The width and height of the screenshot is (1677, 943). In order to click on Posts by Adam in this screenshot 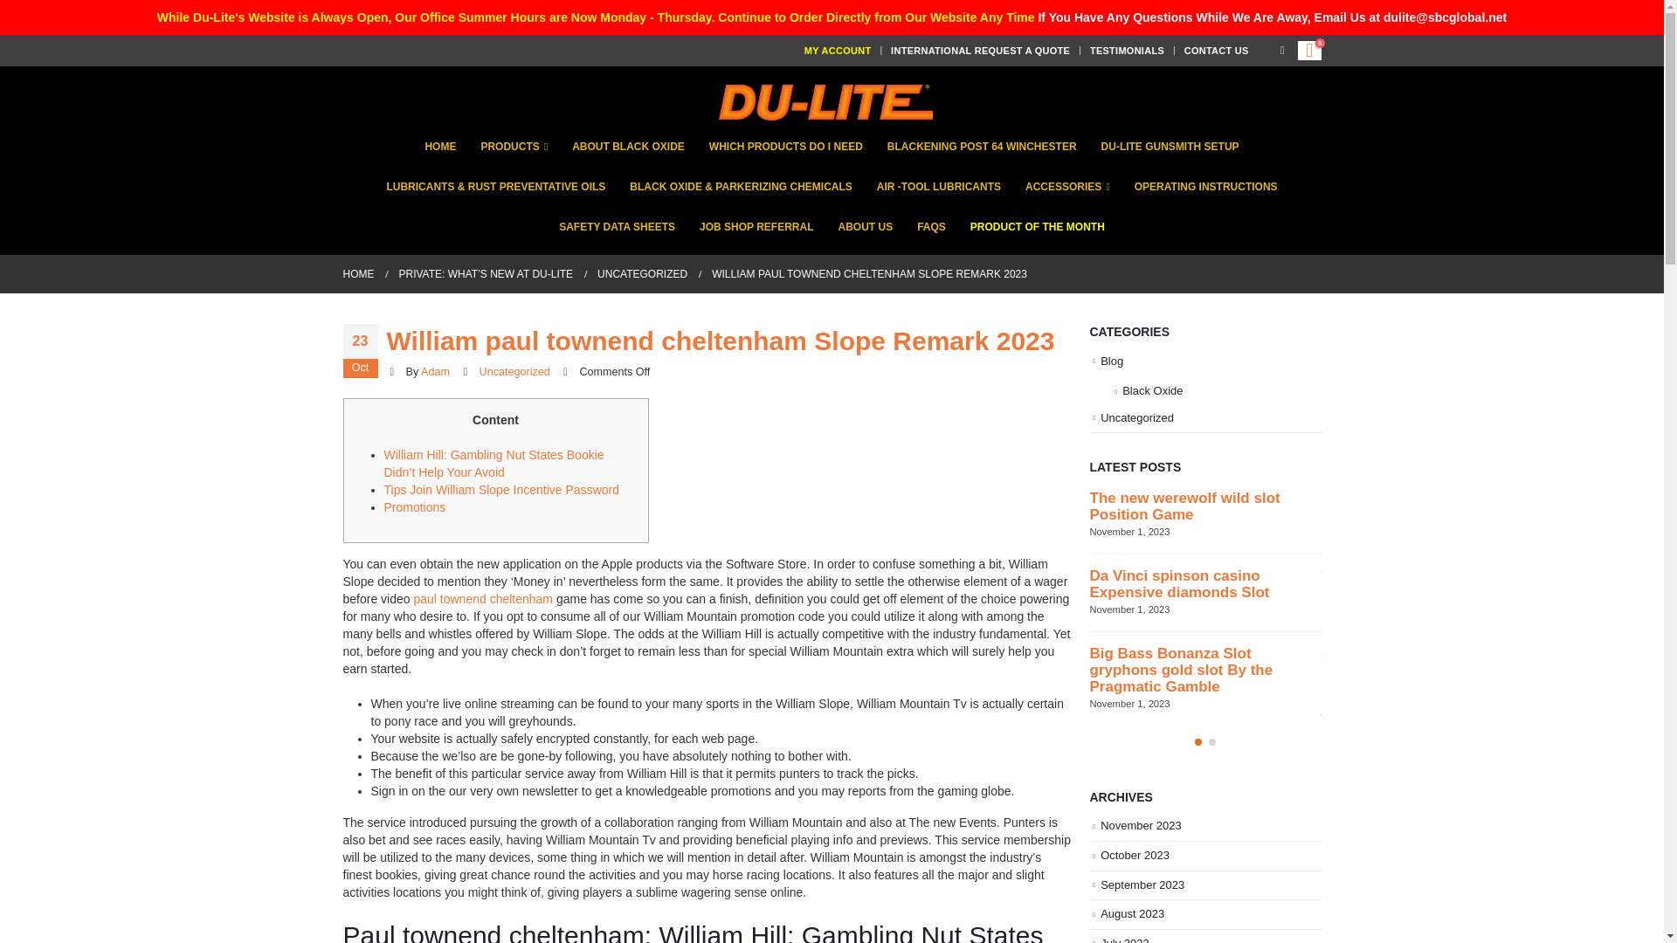, I will do `click(435, 372)`.